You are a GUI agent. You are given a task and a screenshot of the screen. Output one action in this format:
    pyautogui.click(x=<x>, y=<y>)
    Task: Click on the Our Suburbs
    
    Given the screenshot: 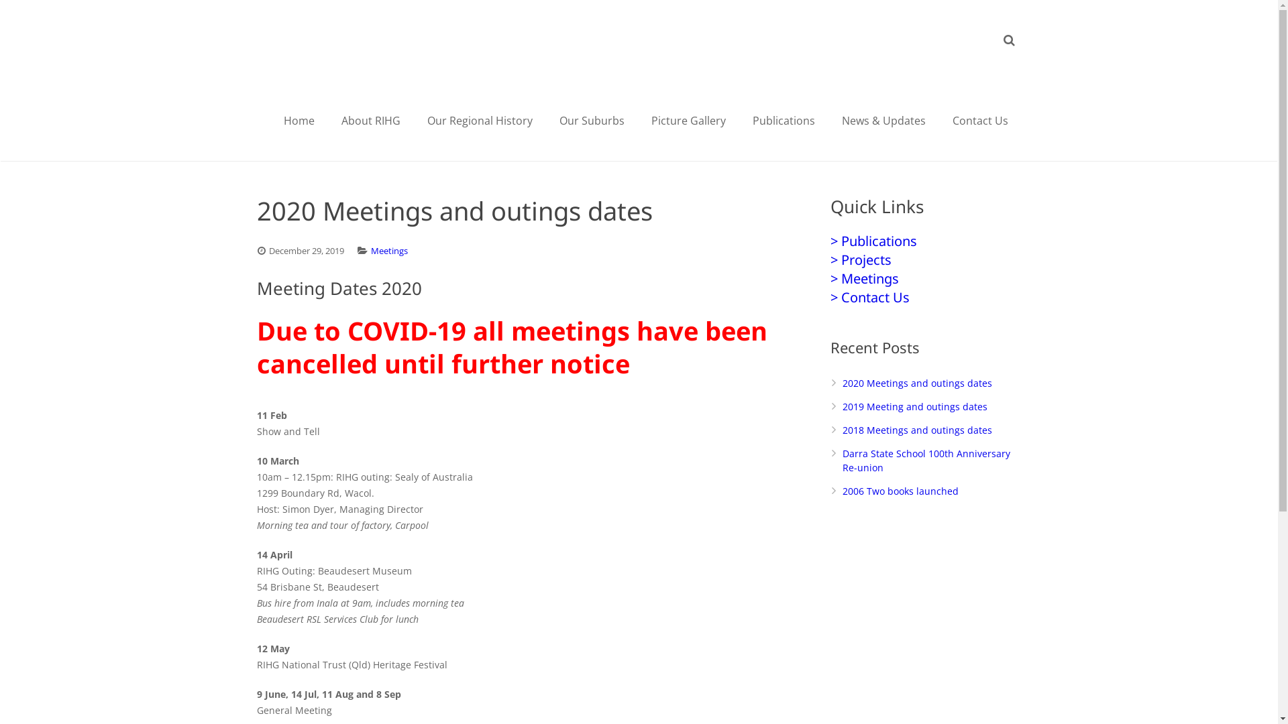 What is the action you would take?
    pyautogui.click(x=592, y=121)
    